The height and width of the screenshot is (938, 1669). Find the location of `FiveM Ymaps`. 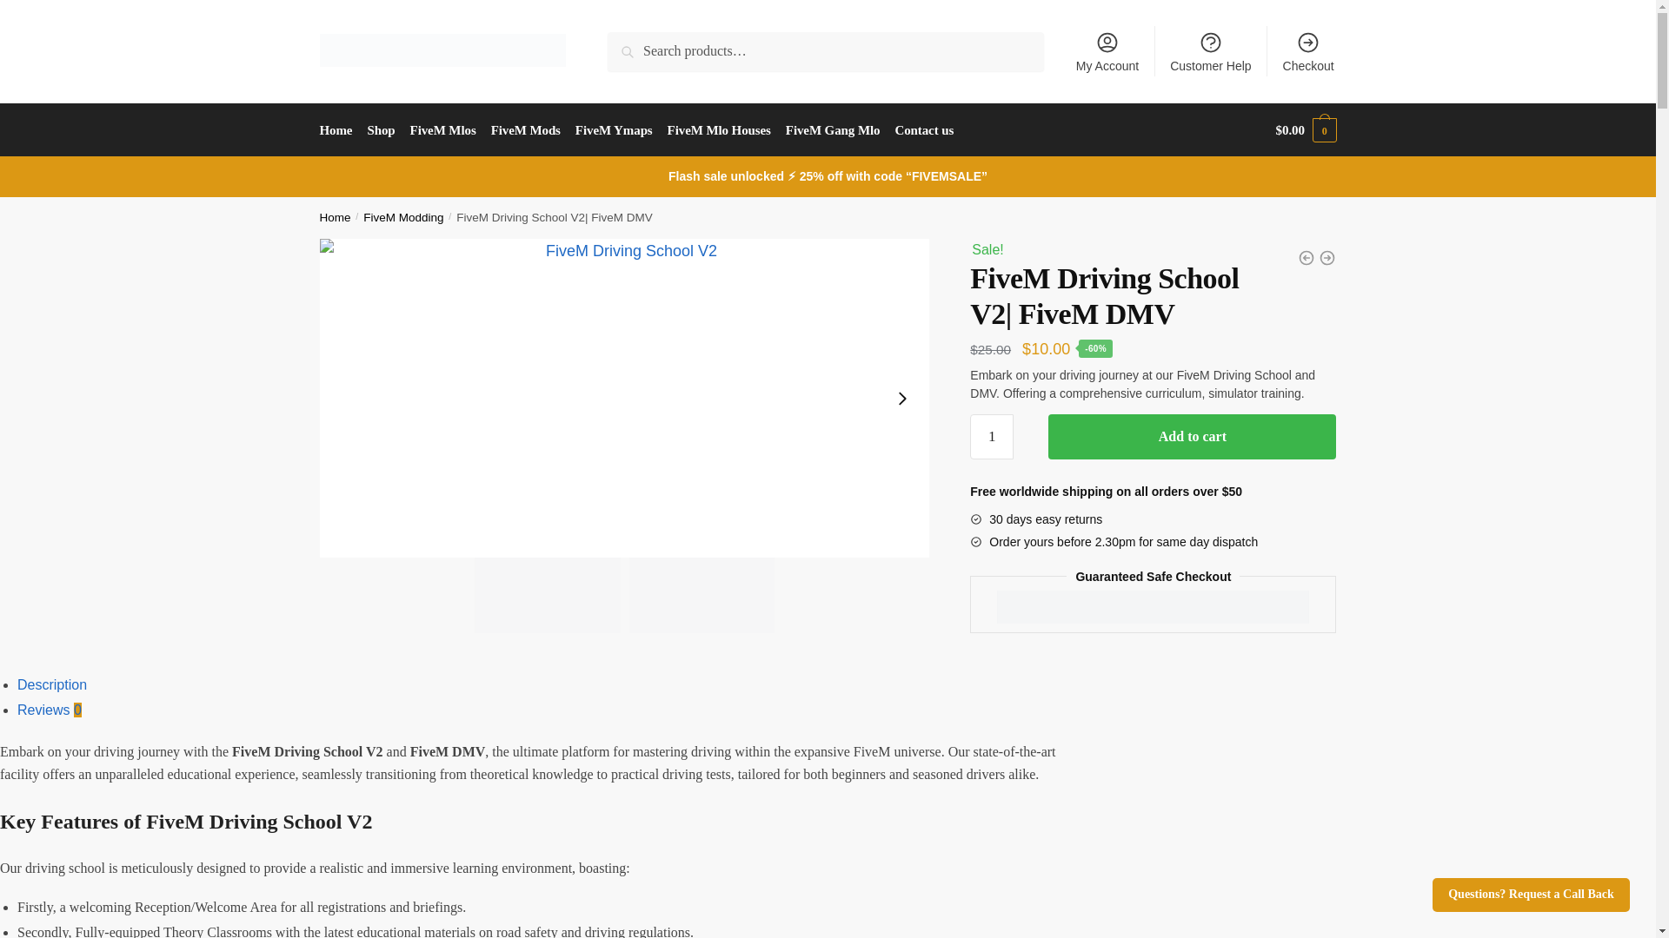

FiveM Ymaps is located at coordinates (614, 130).